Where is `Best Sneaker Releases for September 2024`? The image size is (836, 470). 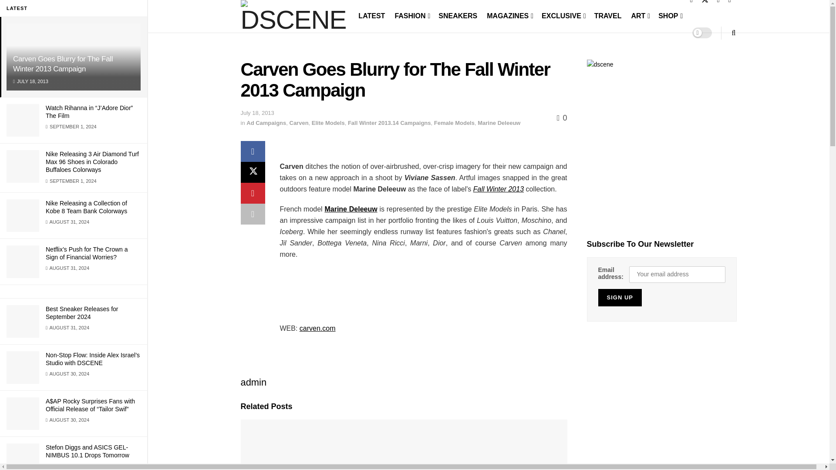 Best Sneaker Releases for September 2024 is located at coordinates (82, 312).